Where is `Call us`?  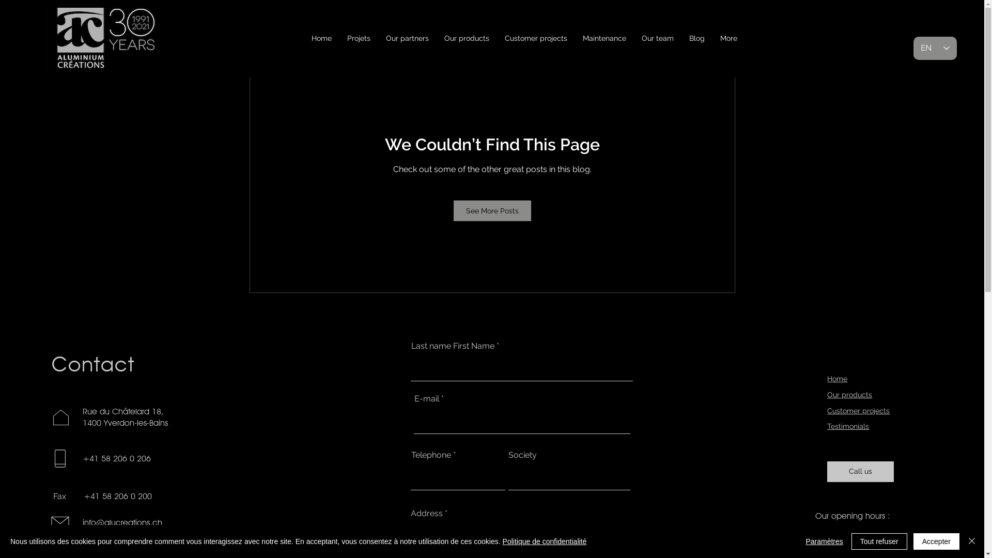
Call us is located at coordinates (861, 472).